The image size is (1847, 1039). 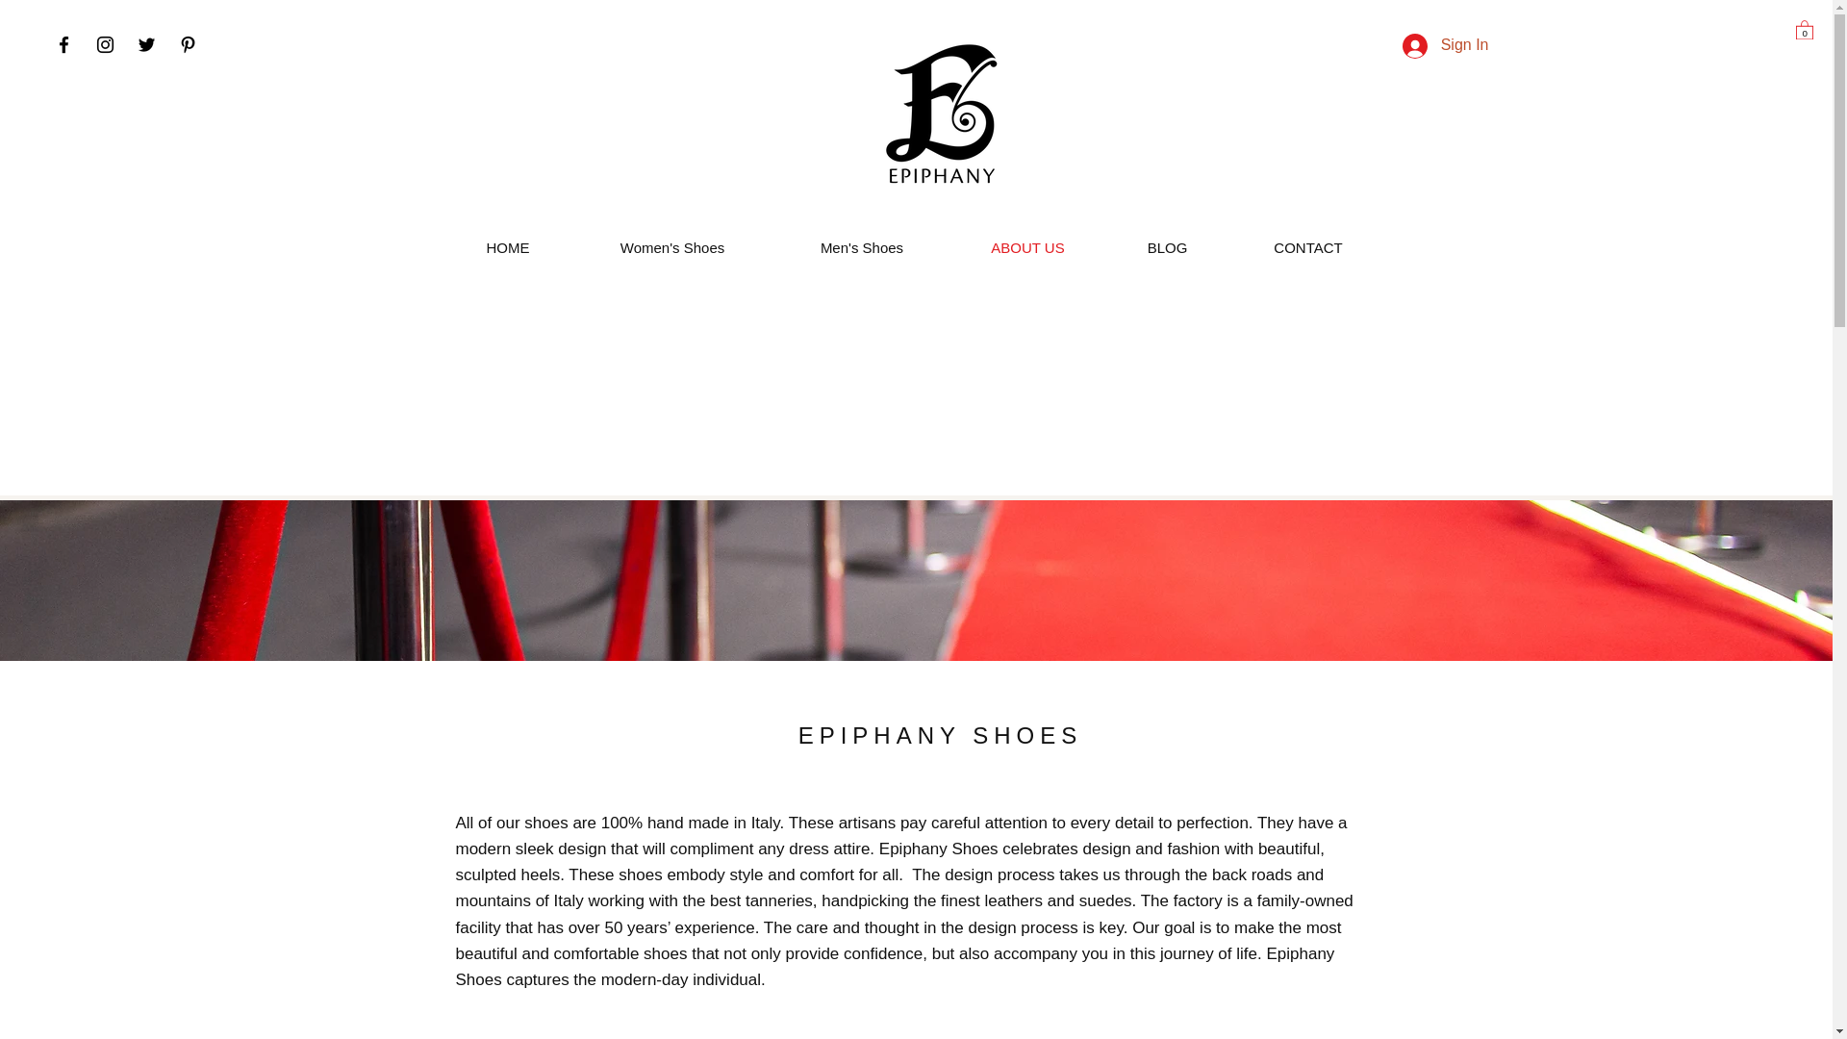 I want to click on Men's Shoes, so click(x=861, y=248).